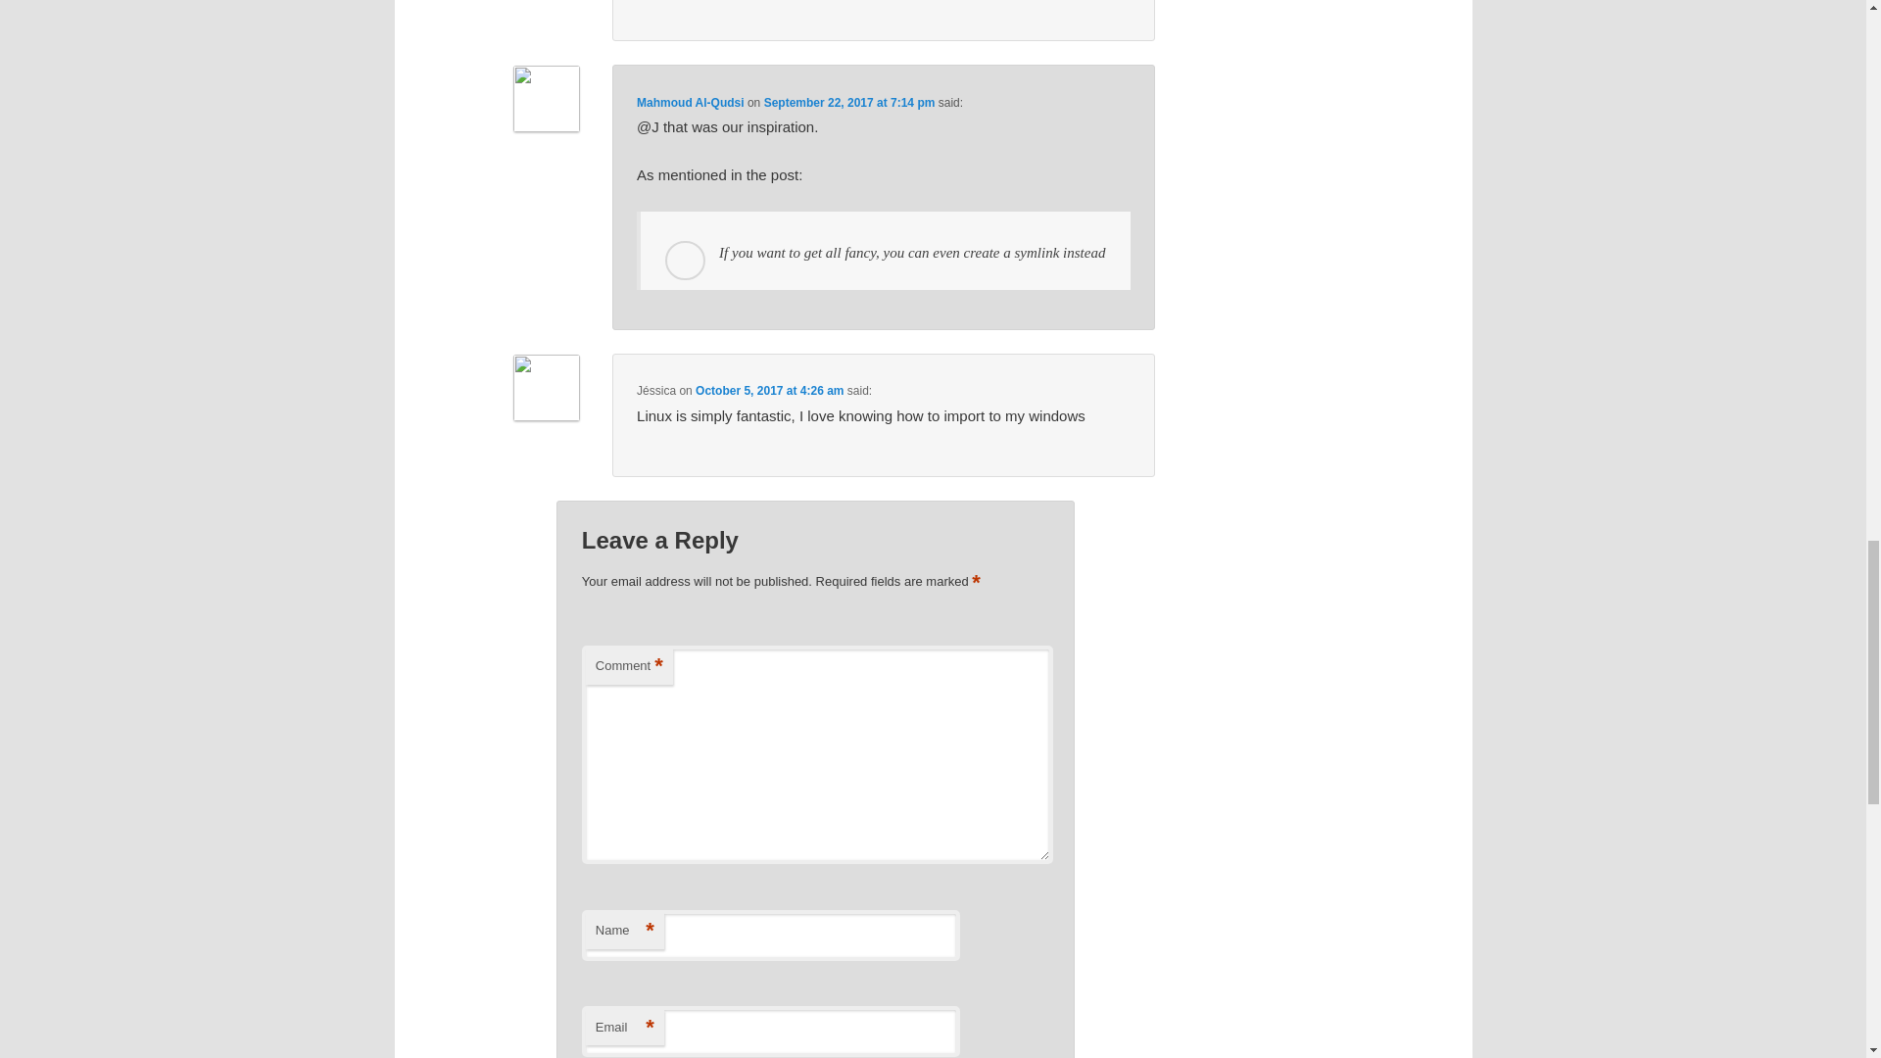 The width and height of the screenshot is (1881, 1058). What do you see at coordinates (769, 391) in the screenshot?
I see `October 5, 2017 at 4:26 am` at bounding box center [769, 391].